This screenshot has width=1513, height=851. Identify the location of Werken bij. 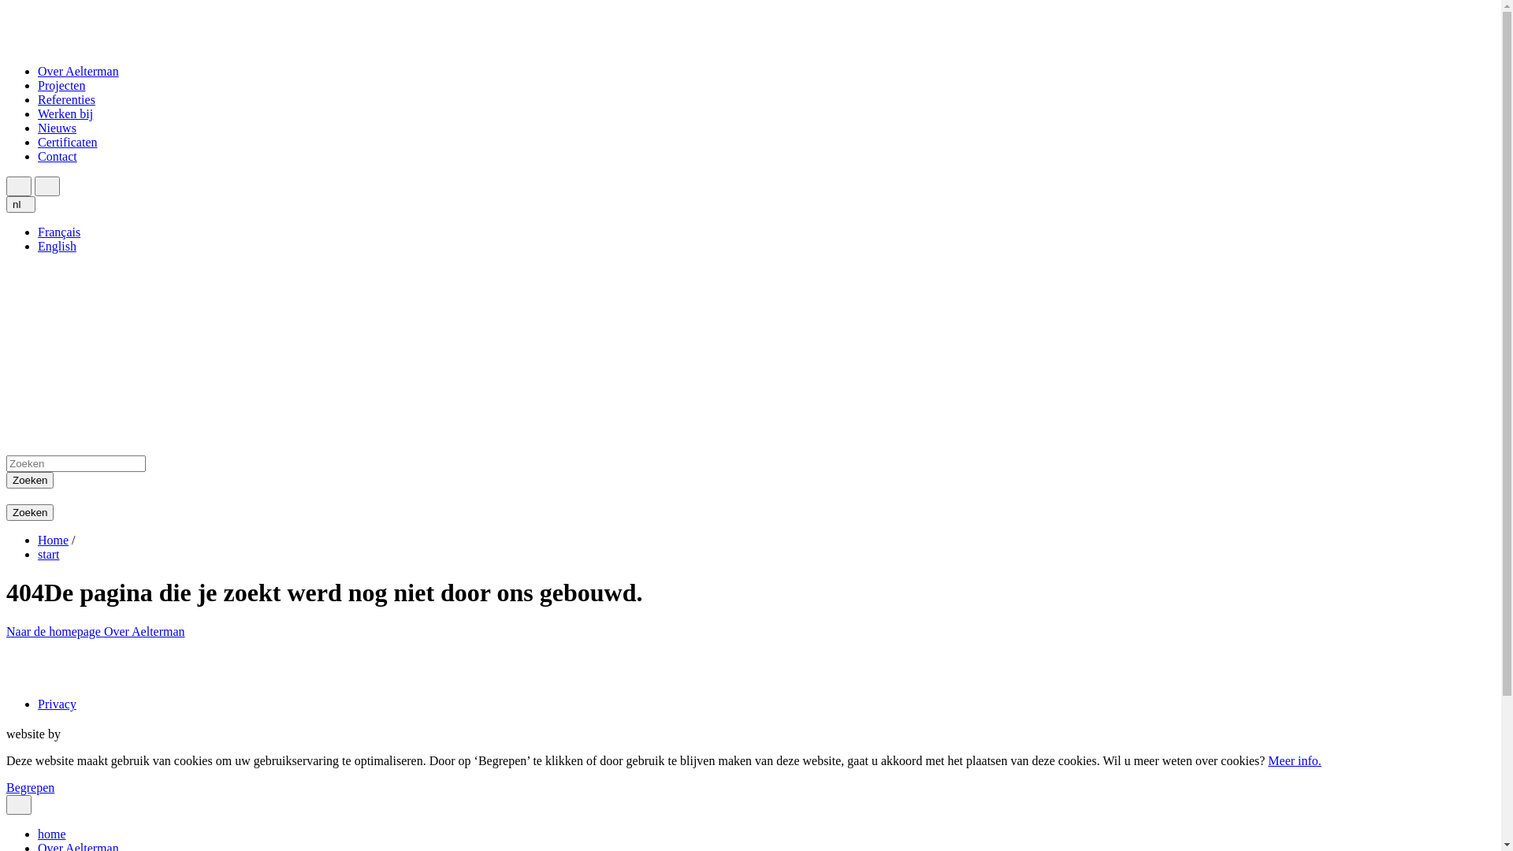
(65, 113).